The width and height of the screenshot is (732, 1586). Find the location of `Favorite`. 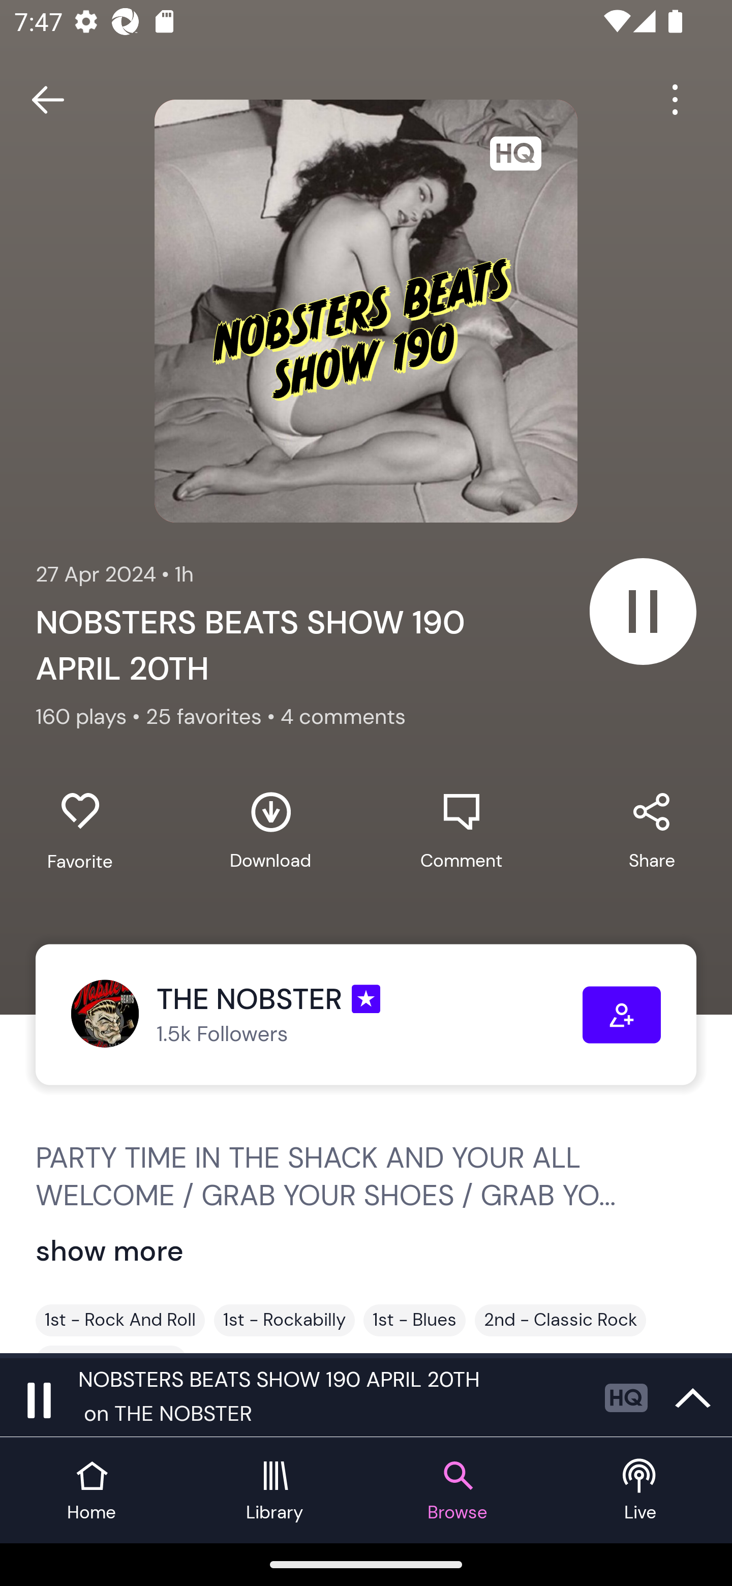

Favorite is located at coordinates (80, 832).